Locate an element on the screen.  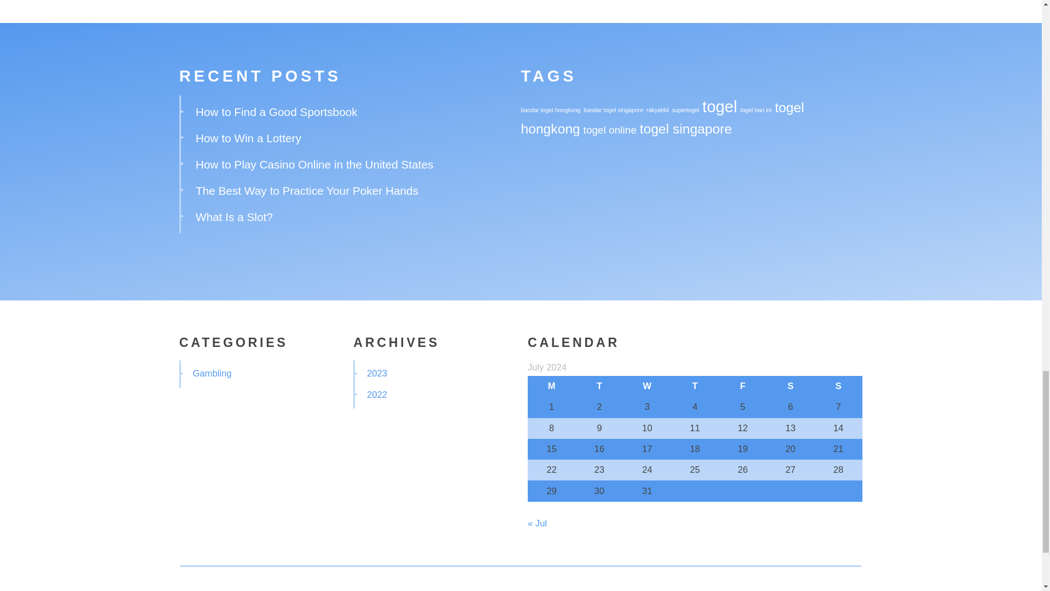
togel hongkong is located at coordinates (662, 118).